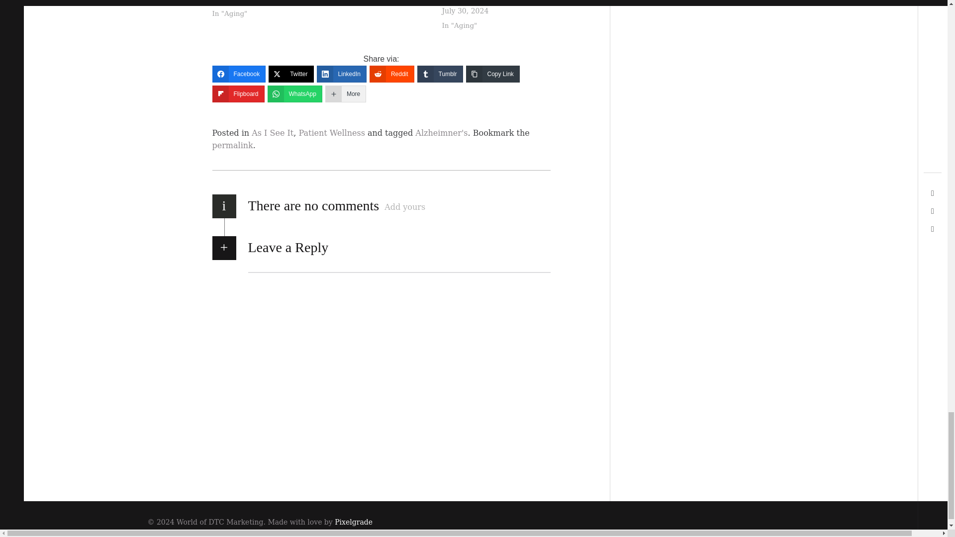  I want to click on Reddit, so click(392, 74).